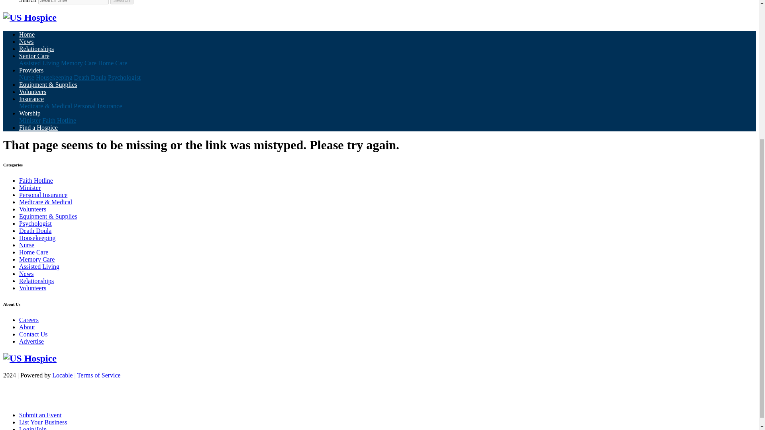 This screenshot has width=765, height=430. I want to click on Senior Care, so click(34, 56).